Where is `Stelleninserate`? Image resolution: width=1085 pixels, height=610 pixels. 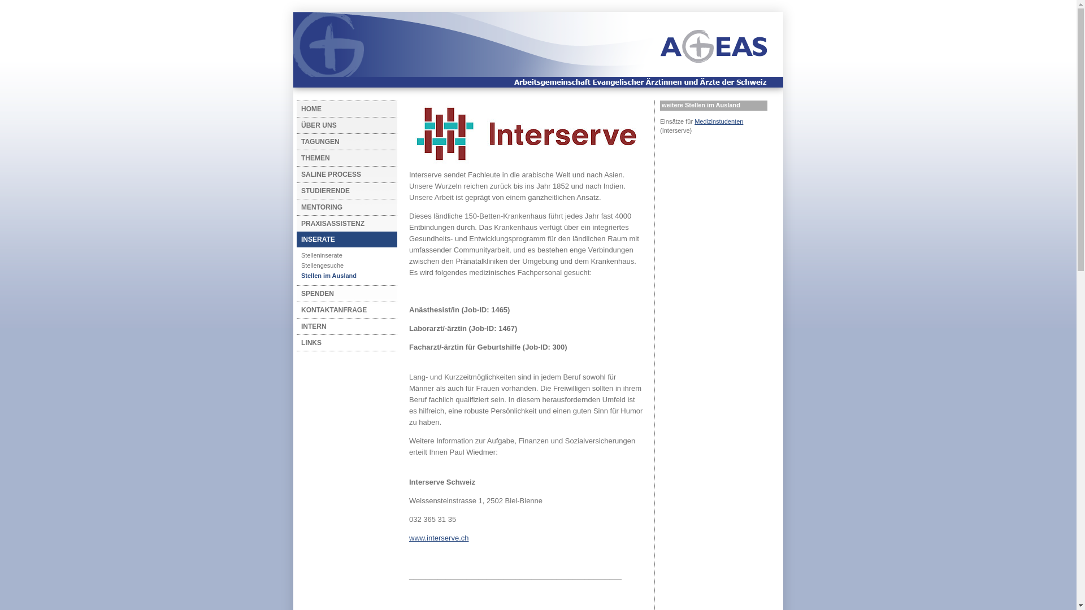
Stelleninserate is located at coordinates (344, 255).